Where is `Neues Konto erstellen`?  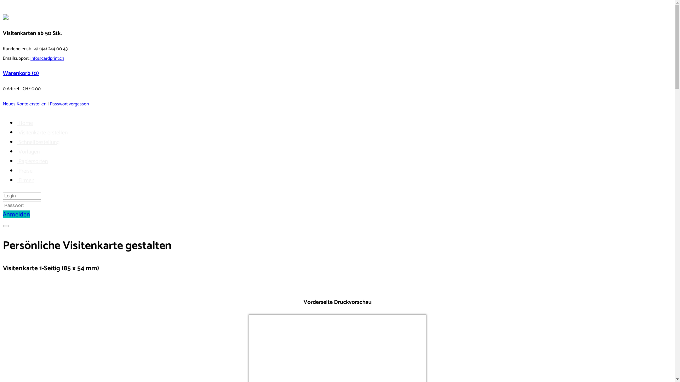
Neues Konto erstellen is located at coordinates (25, 104).